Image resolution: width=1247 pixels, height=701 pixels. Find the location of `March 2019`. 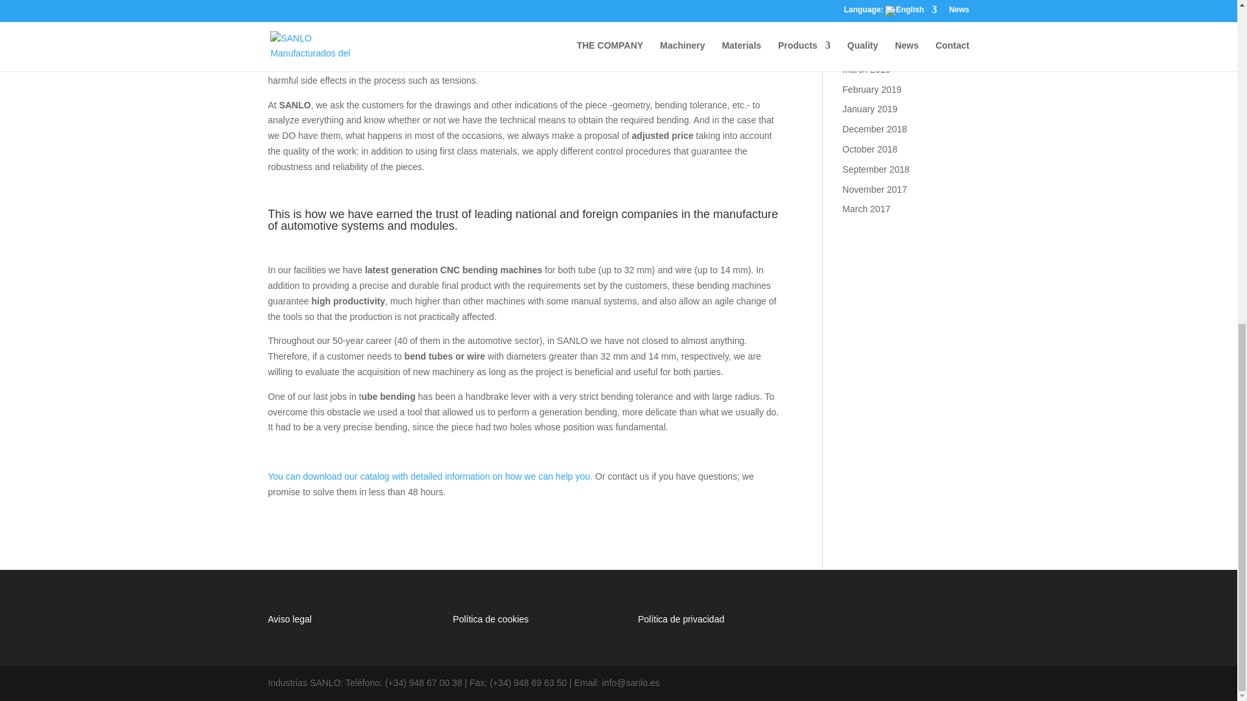

March 2019 is located at coordinates (866, 69).